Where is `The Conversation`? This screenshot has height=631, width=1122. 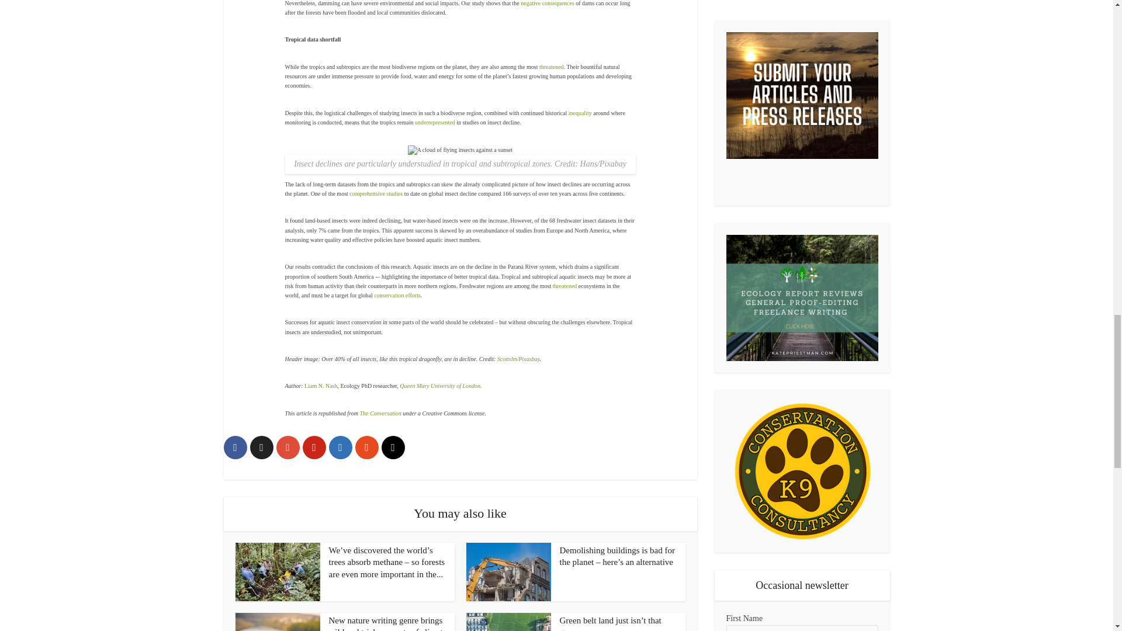 The Conversation is located at coordinates (380, 413).